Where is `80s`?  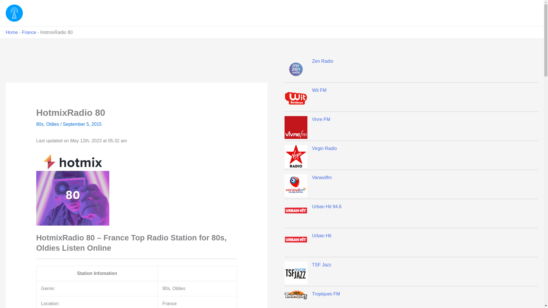 80s is located at coordinates (40, 124).